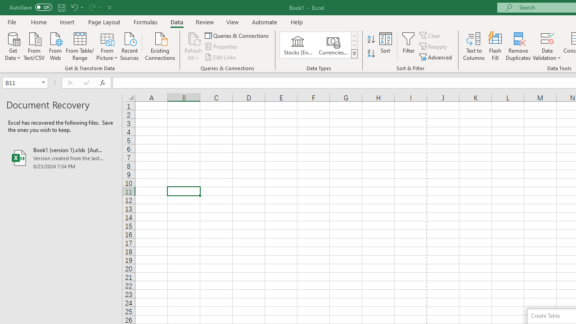 The height and width of the screenshot is (324, 576). I want to click on Remove Duplicates, so click(518, 46).